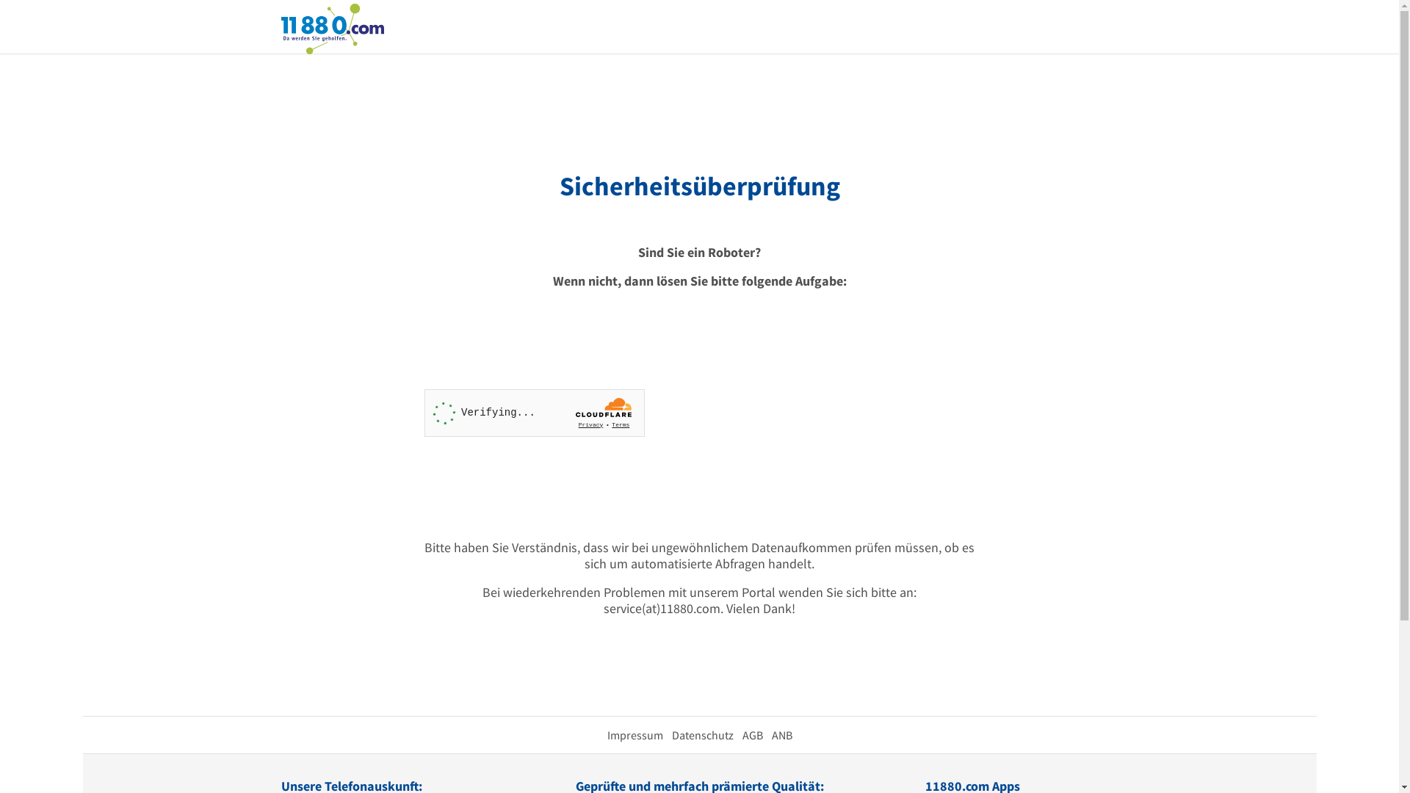 Image resolution: width=1410 pixels, height=793 pixels. Describe the element at coordinates (634, 735) in the screenshot. I see `Impressum` at that location.